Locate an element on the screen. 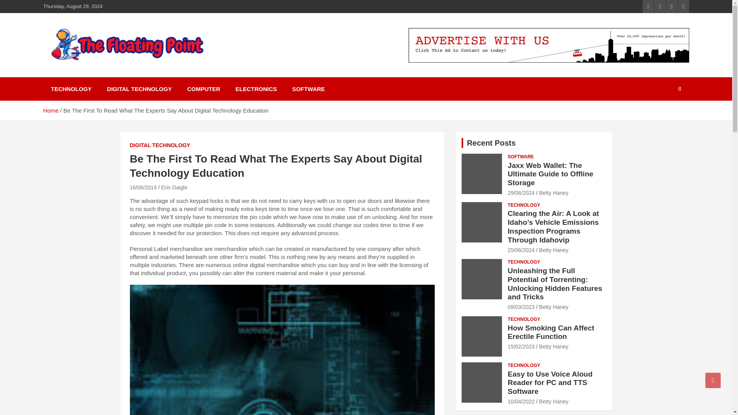 This screenshot has width=738, height=415. Betty Haney is located at coordinates (553, 307).